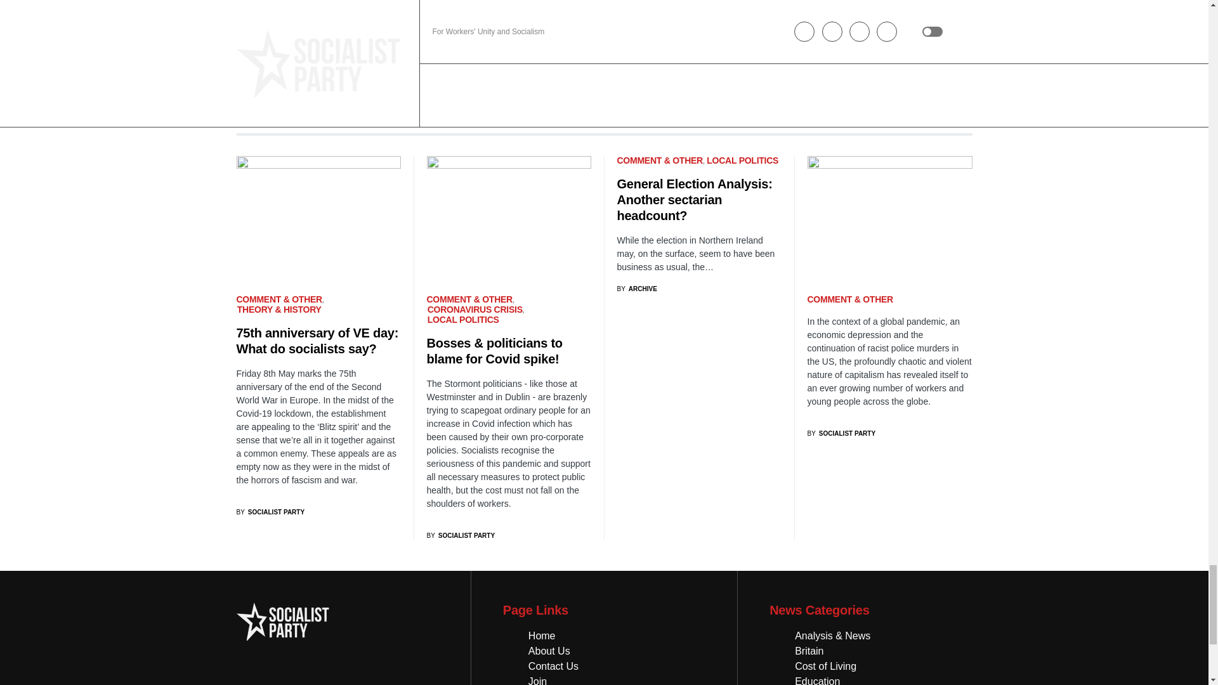 This screenshot has height=685, width=1218. Describe the element at coordinates (753, 72) in the screenshot. I see `View all posts by Socialist Party` at that location.